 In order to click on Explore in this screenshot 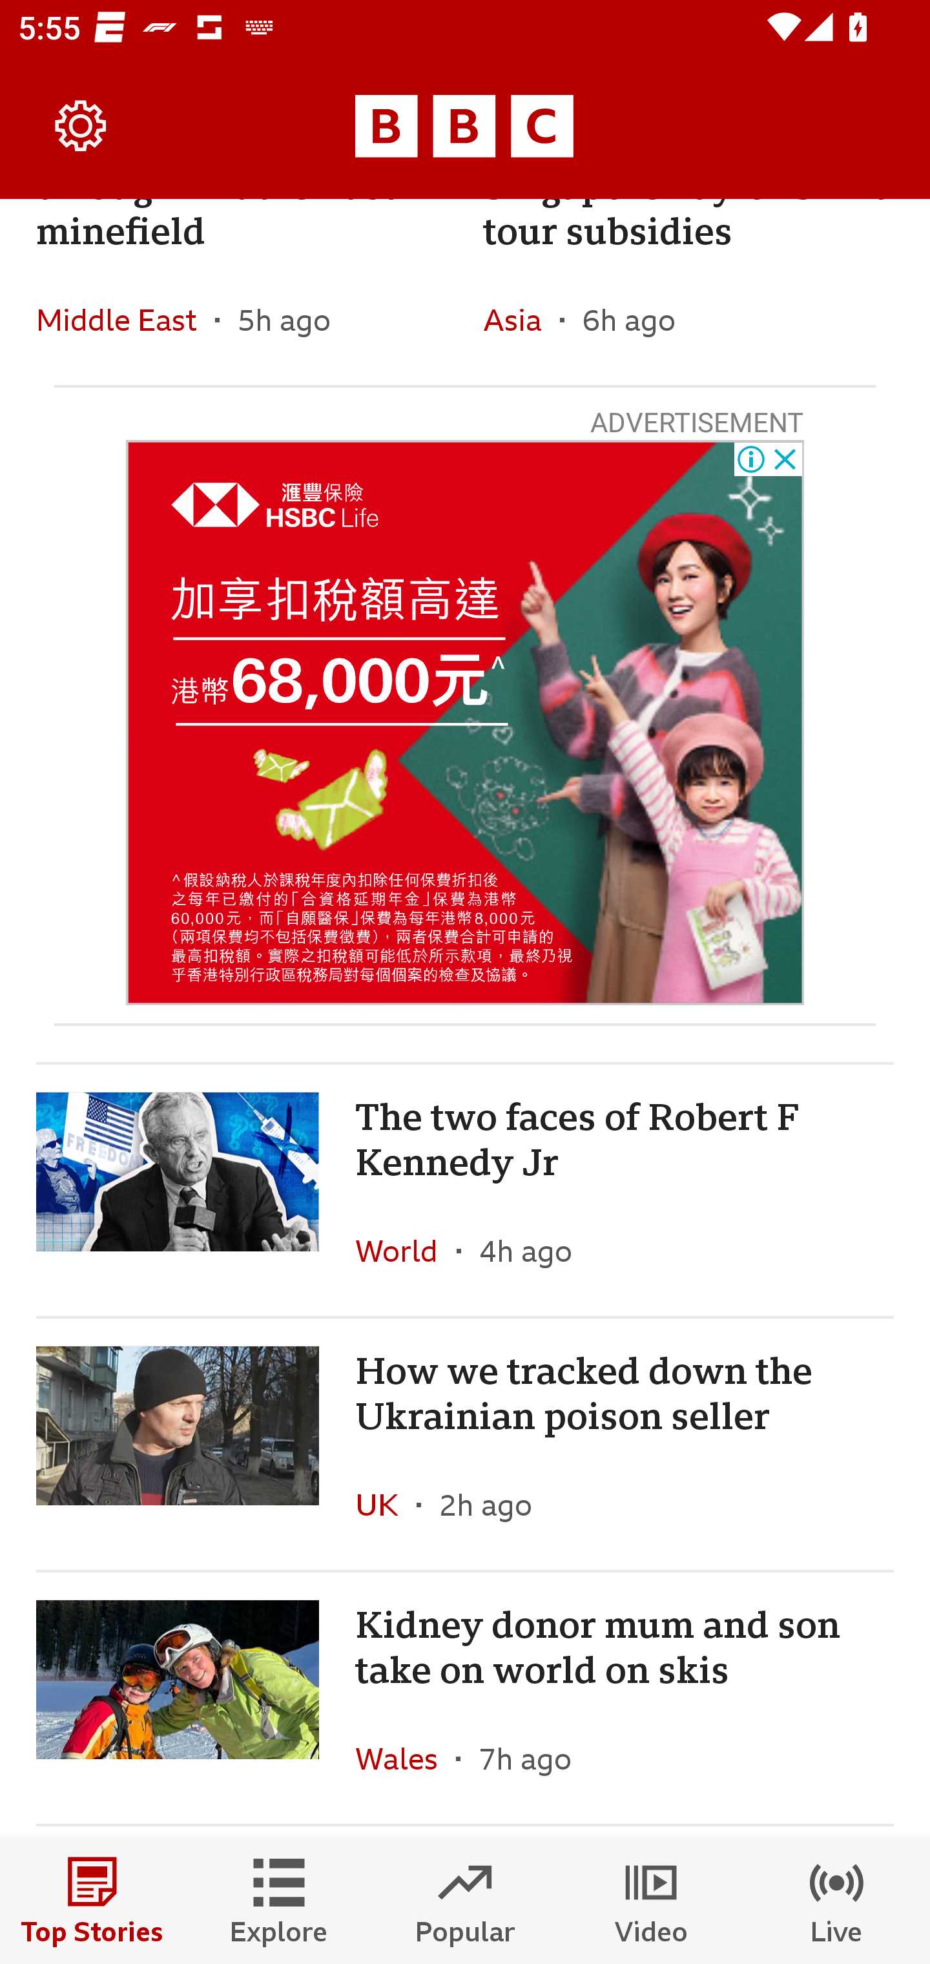, I will do `click(279, 1901)`.